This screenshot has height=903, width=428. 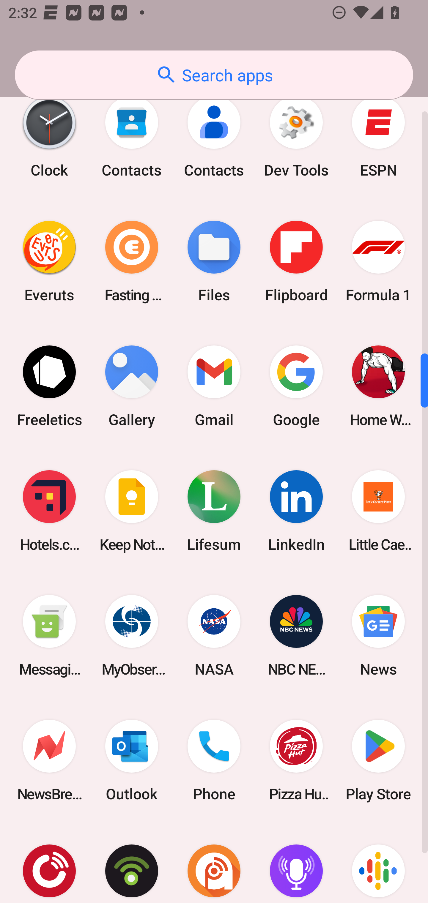 I want to click on NBC NEWS, so click(x=296, y=636).